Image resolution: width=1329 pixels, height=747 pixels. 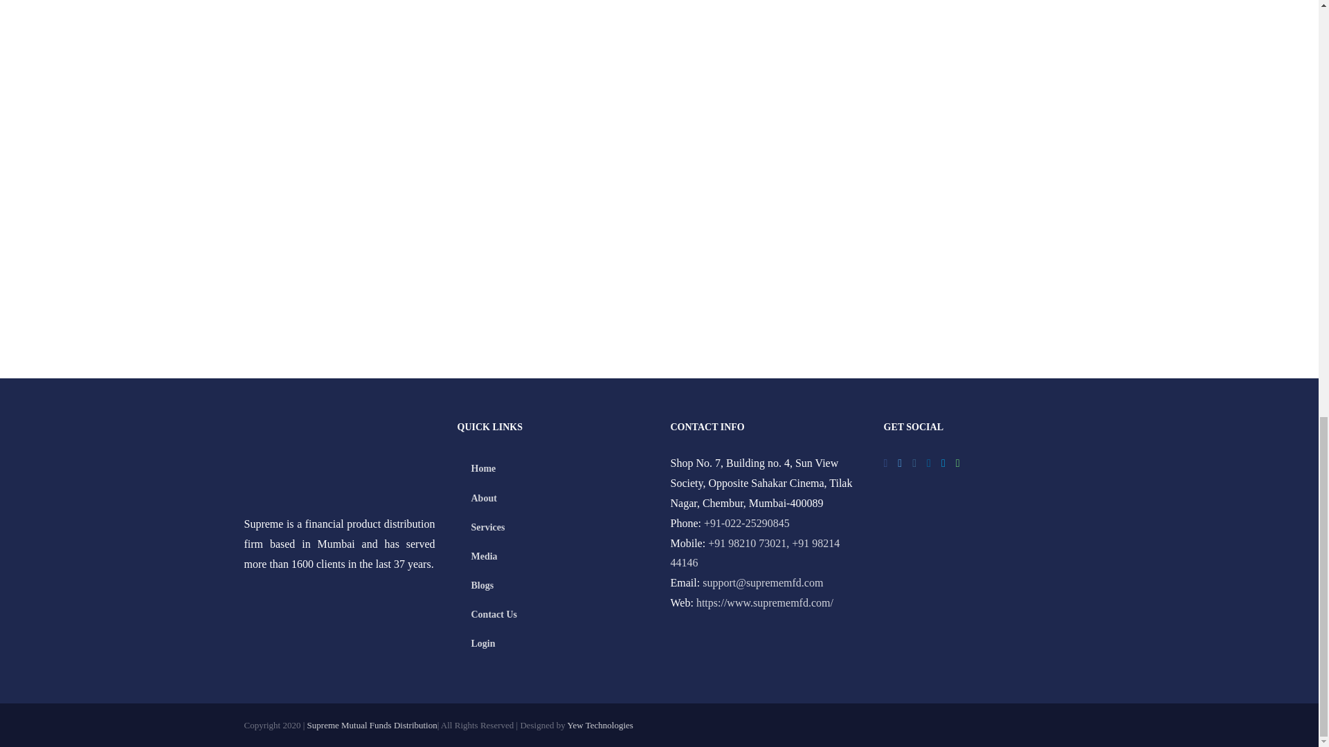 I want to click on About, so click(x=552, y=498).